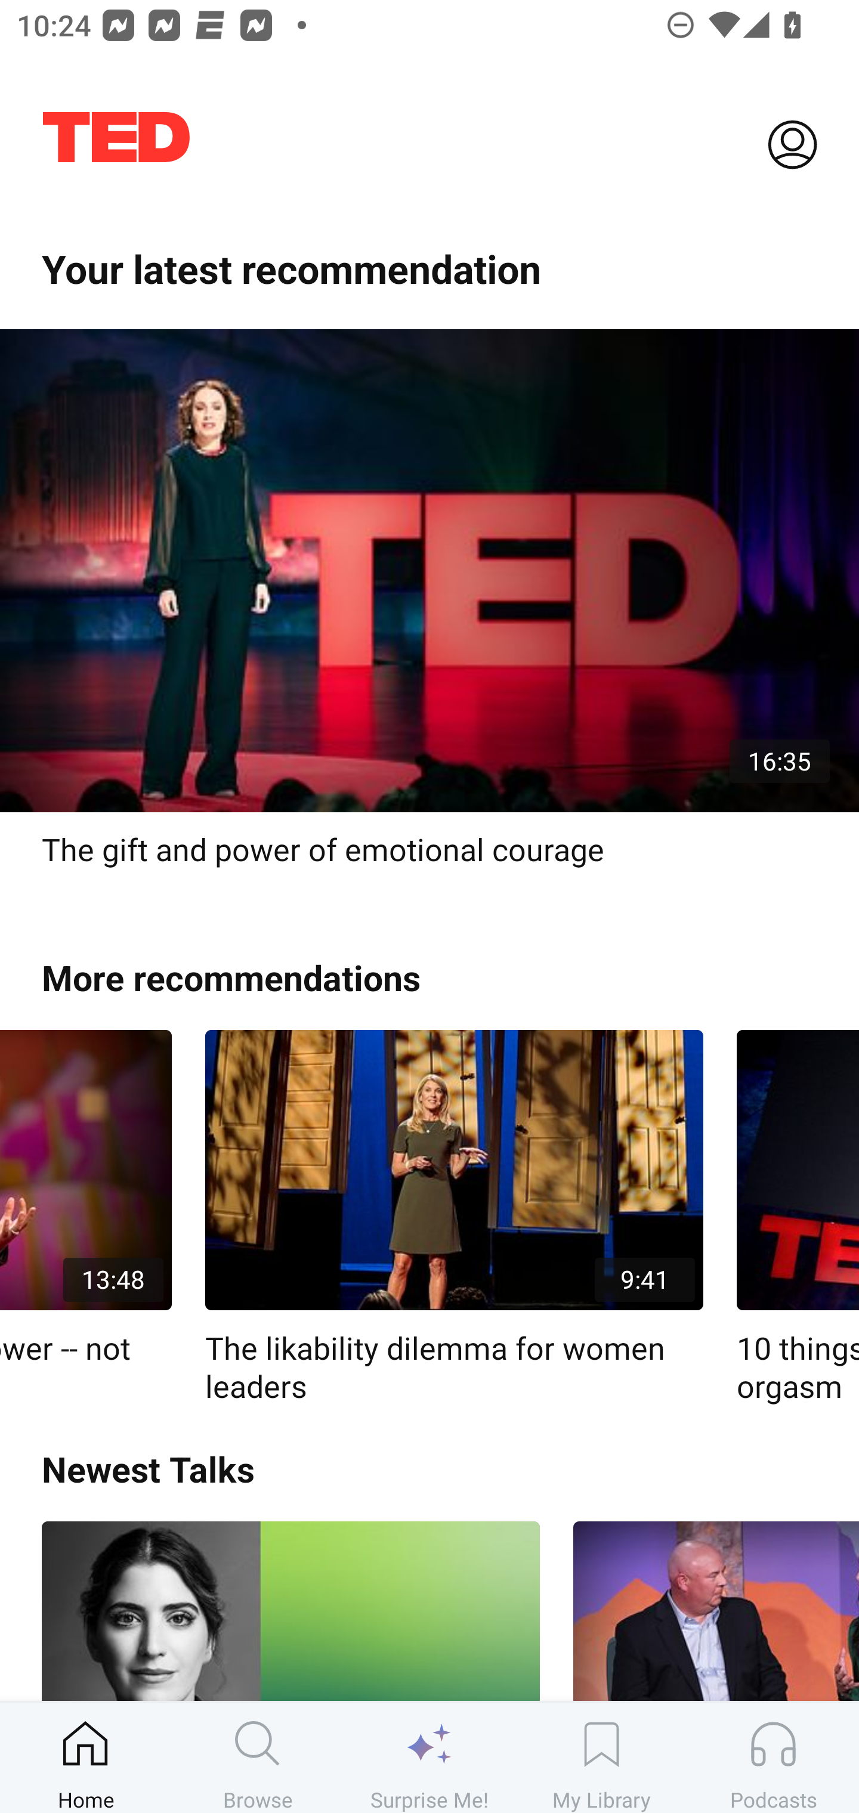 The height and width of the screenshot is (1813, 859). What do you see at coordinates (773, 1758) in the screenshot?
I see `Podcasts` at bounding box center [773, 1758].